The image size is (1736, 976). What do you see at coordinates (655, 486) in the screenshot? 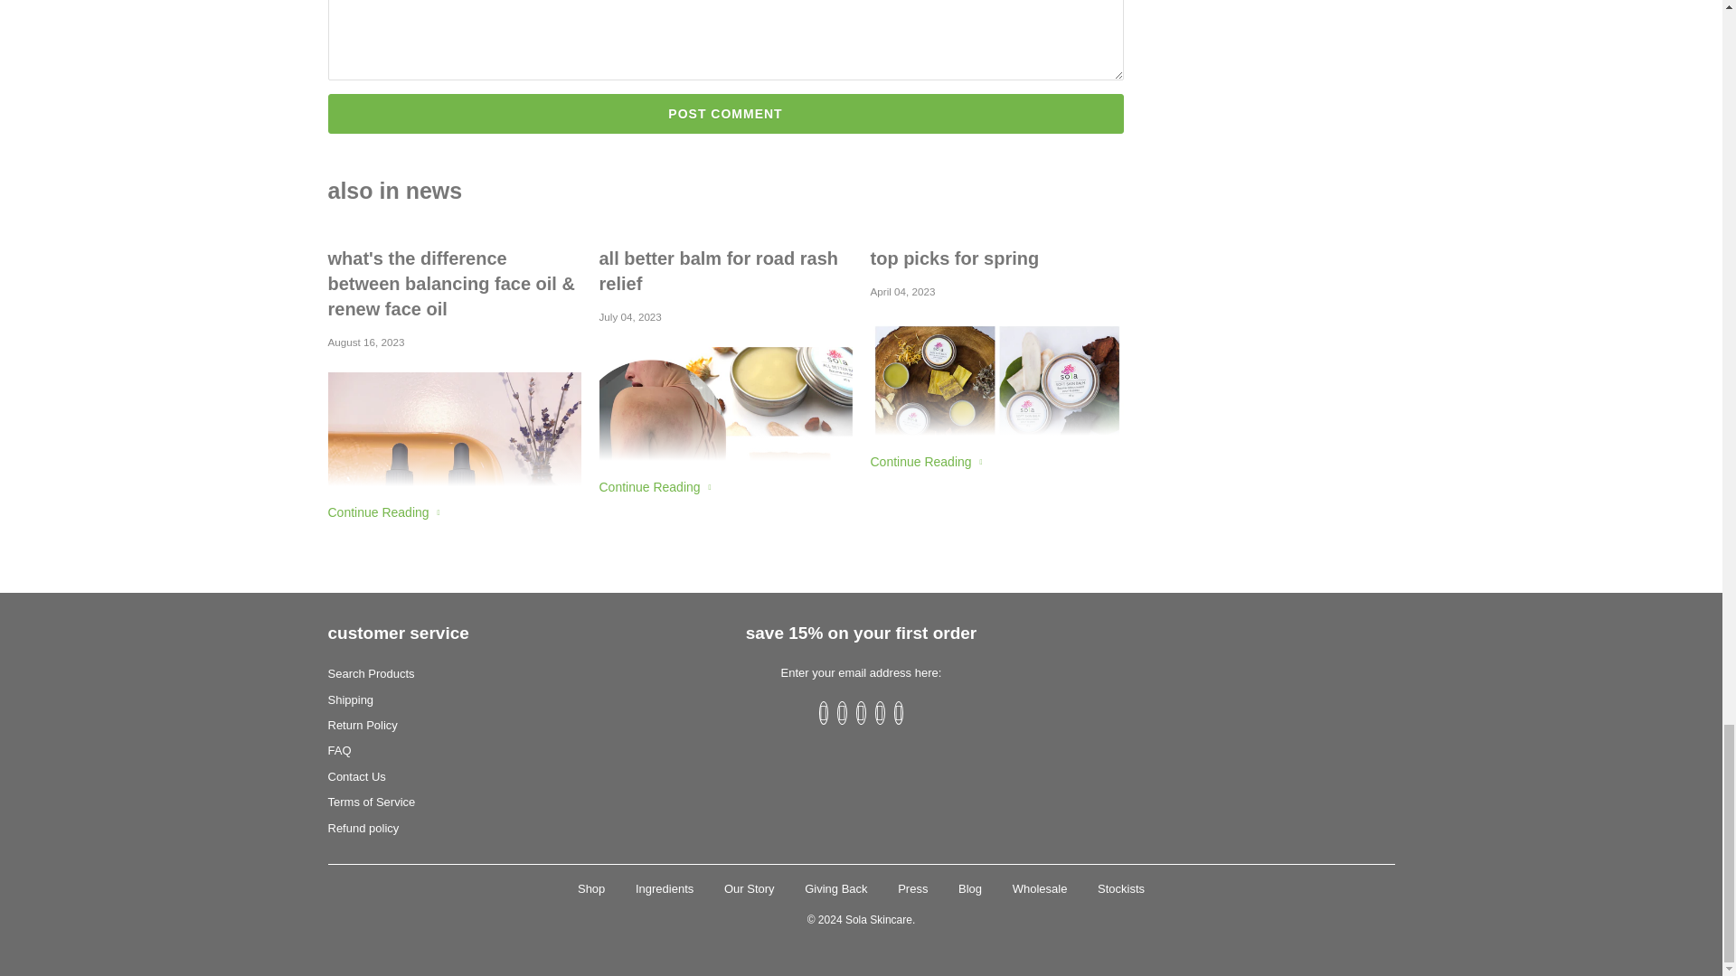
I see `All Better Balm for road rash relief` at bounding box center [655, 486].